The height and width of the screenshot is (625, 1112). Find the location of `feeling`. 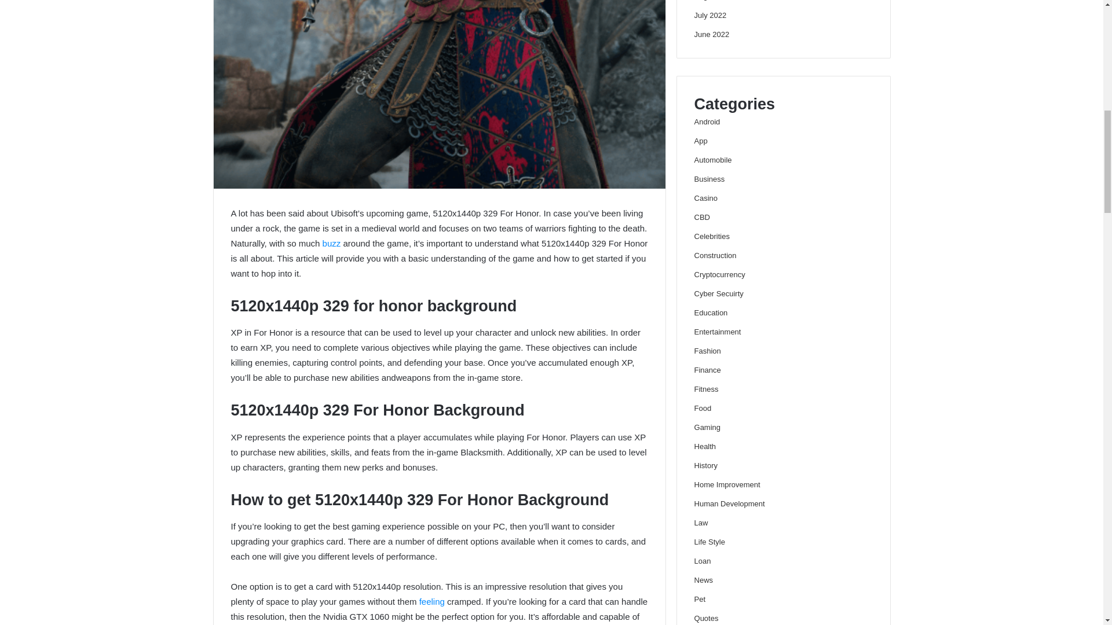

feeling is located at coordinates (433, 601).